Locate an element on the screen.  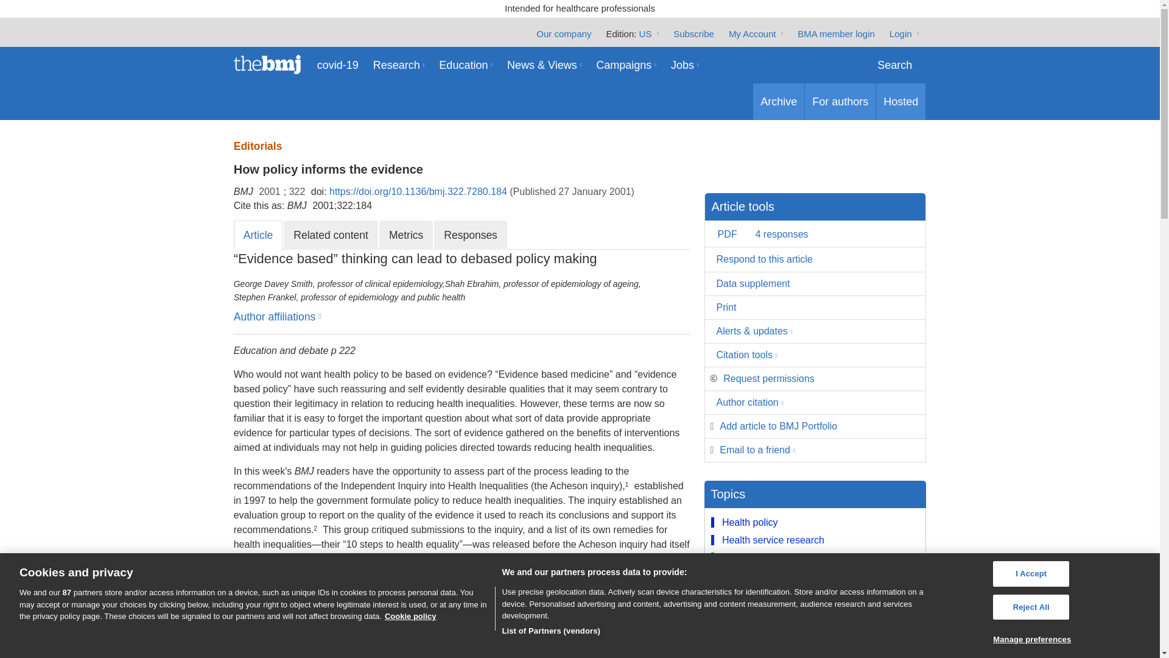
Article Tab - Article is located at coordinates (258, 235).